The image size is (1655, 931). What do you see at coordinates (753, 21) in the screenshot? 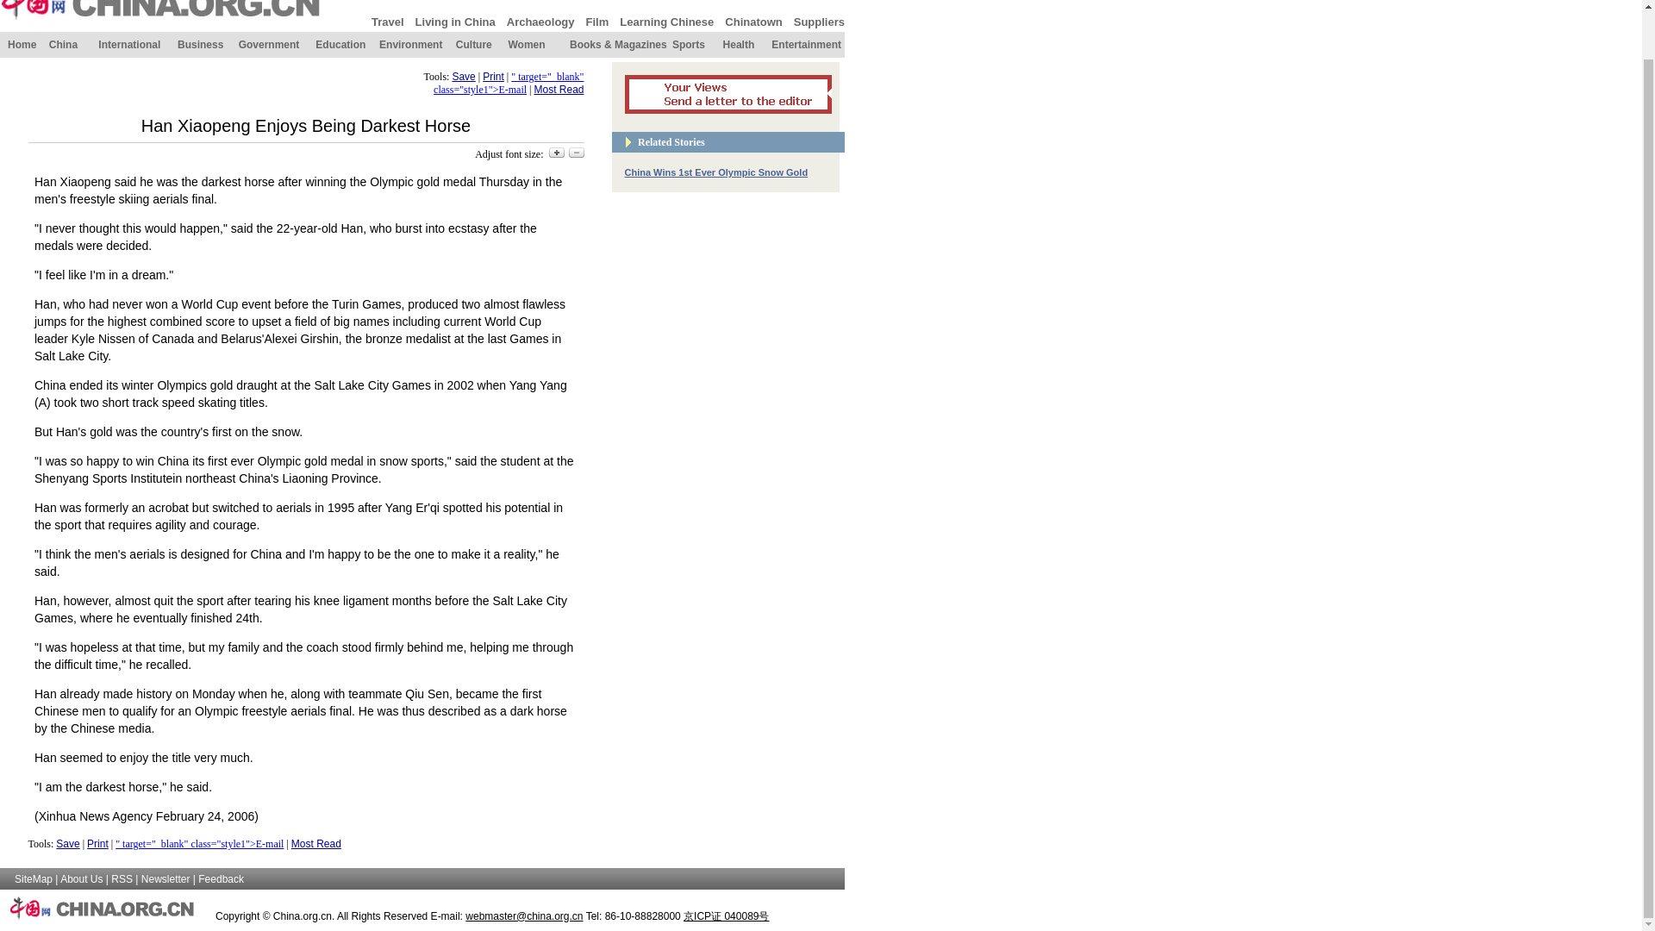
I see `Chinatown` at bounding box center [753, 21].